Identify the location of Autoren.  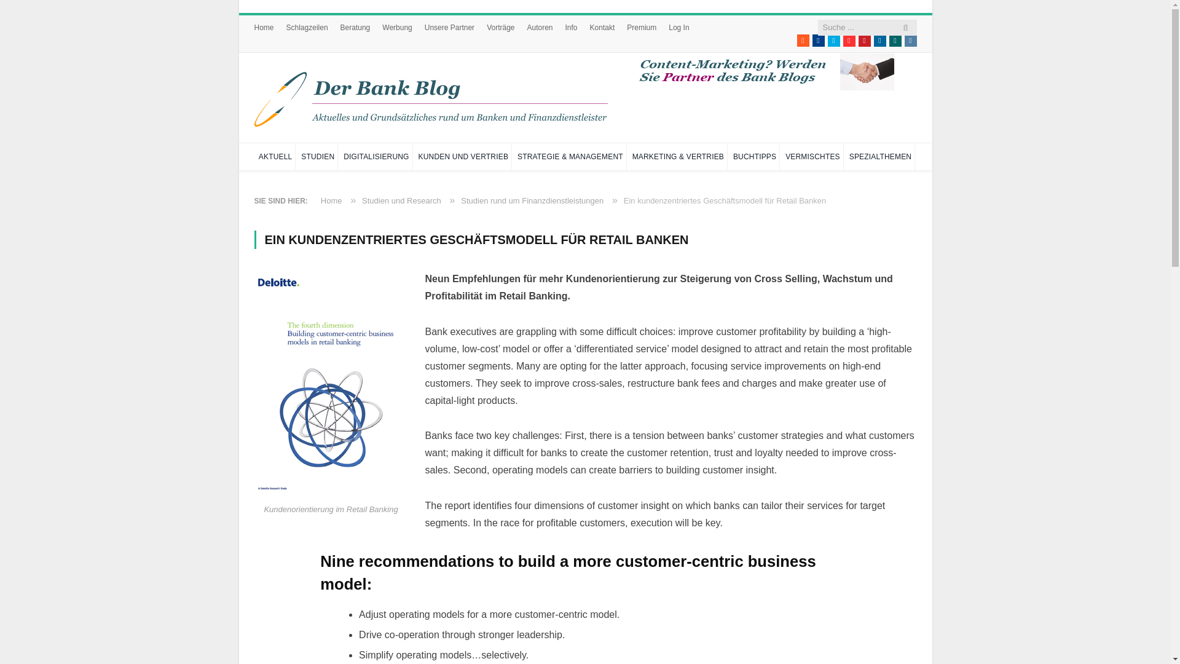
(540, 27).